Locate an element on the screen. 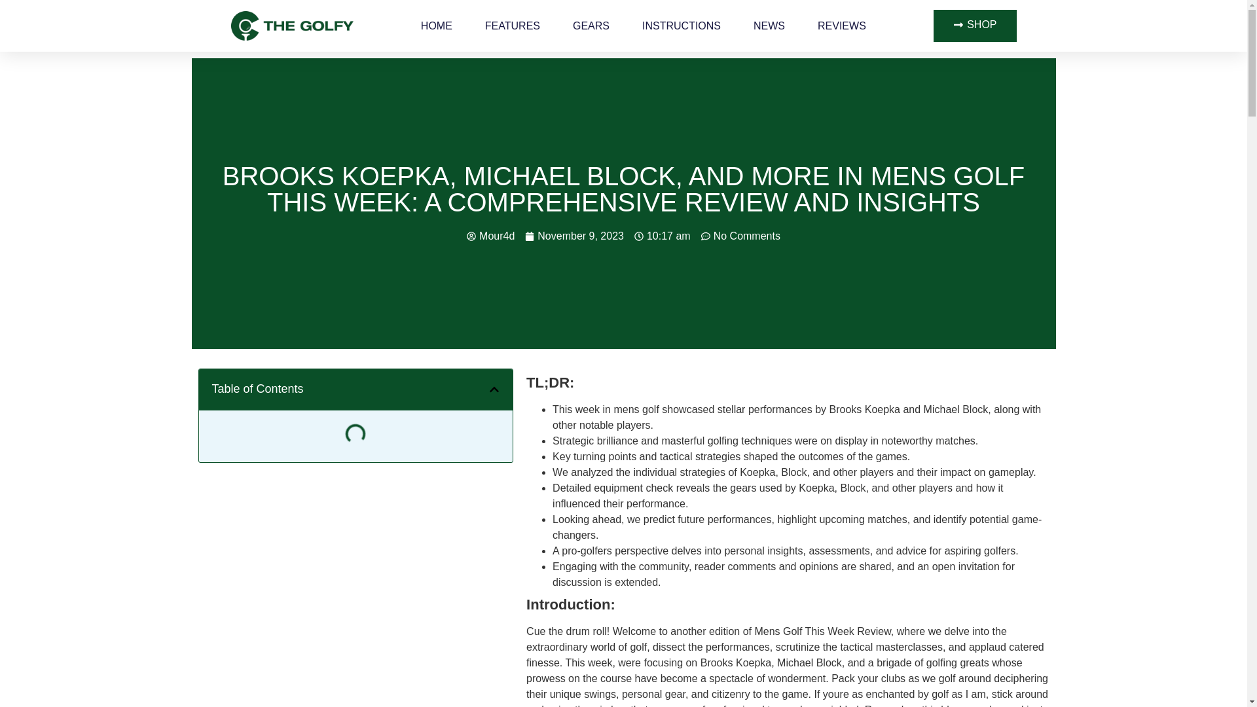  INSTRUCTIONS is located at coordinates (681, 25).